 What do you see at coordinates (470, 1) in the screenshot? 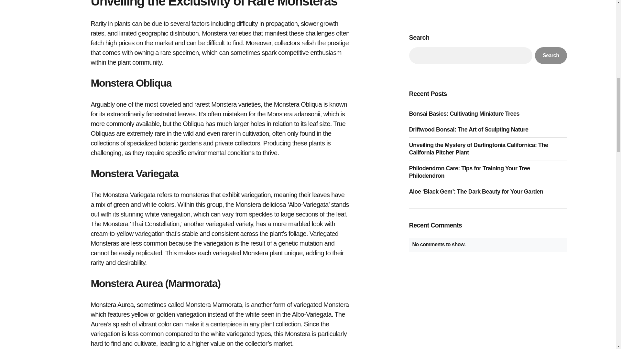
I see `Driftwood Bonsai: The Art of Sculpting Nature` at bounding box center [470, 1].